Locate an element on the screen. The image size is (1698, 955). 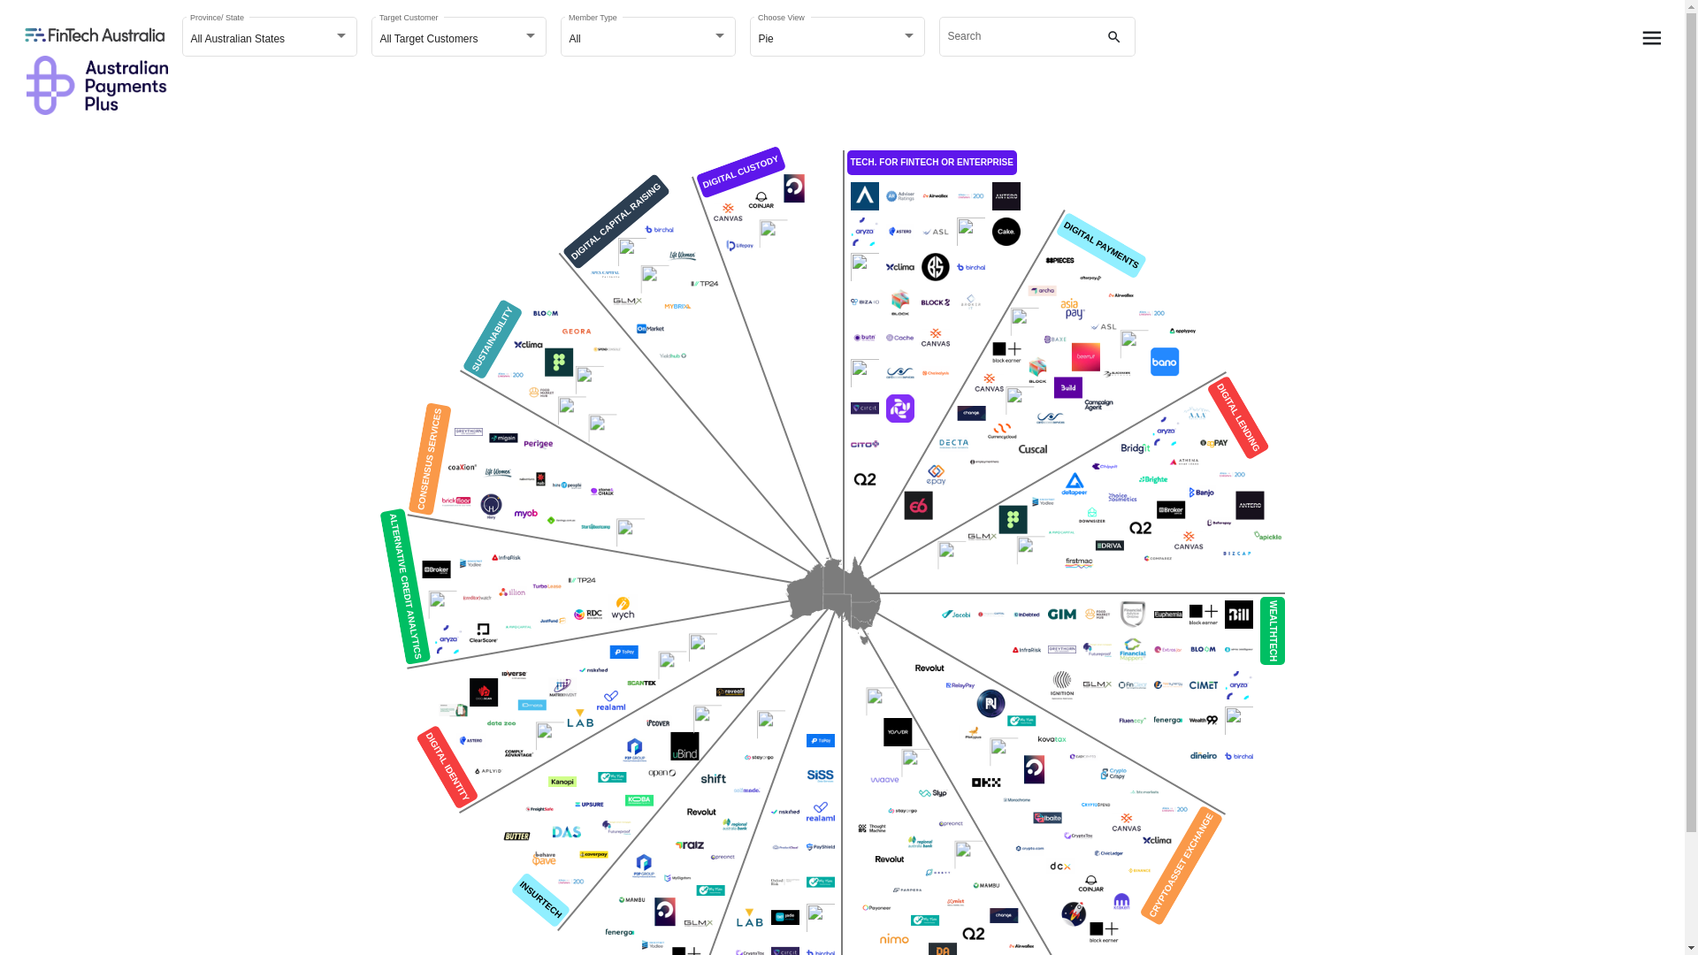
BIT TRADE PTY LIMITED (Kraken Digital Asset Exchange) is located at coordinates (1121, 902).